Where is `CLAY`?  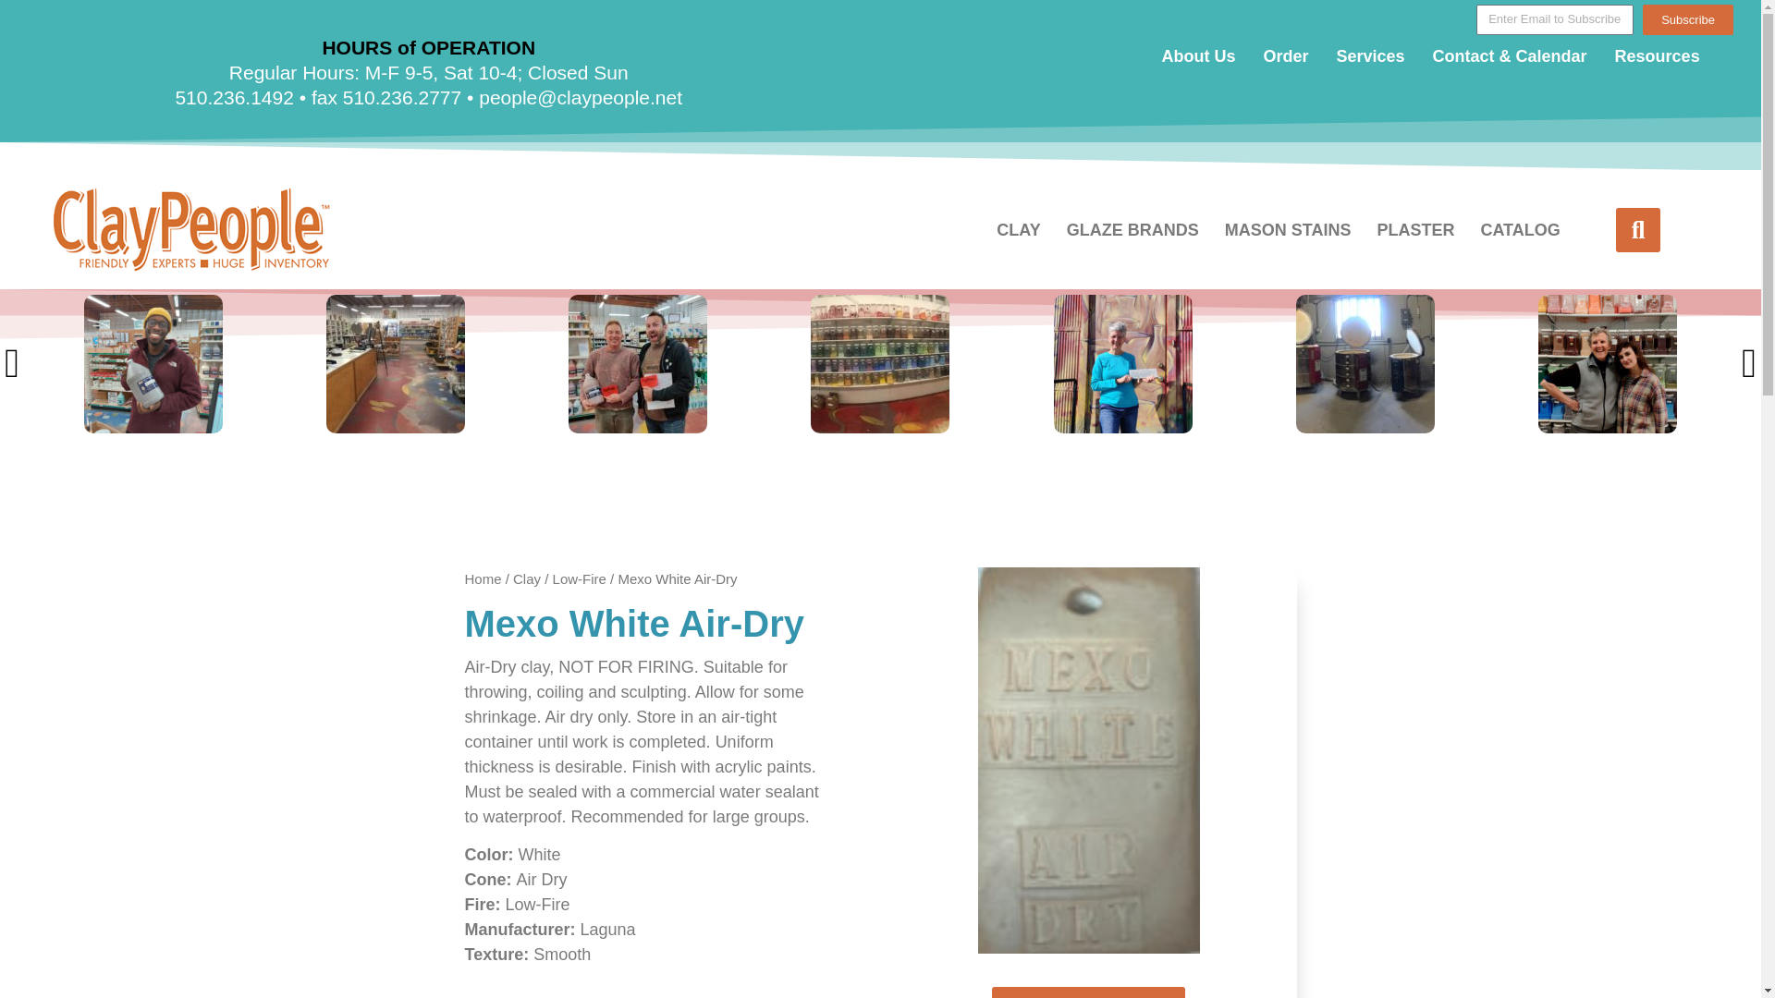
CLAY is located at coordinates (1017, 229).